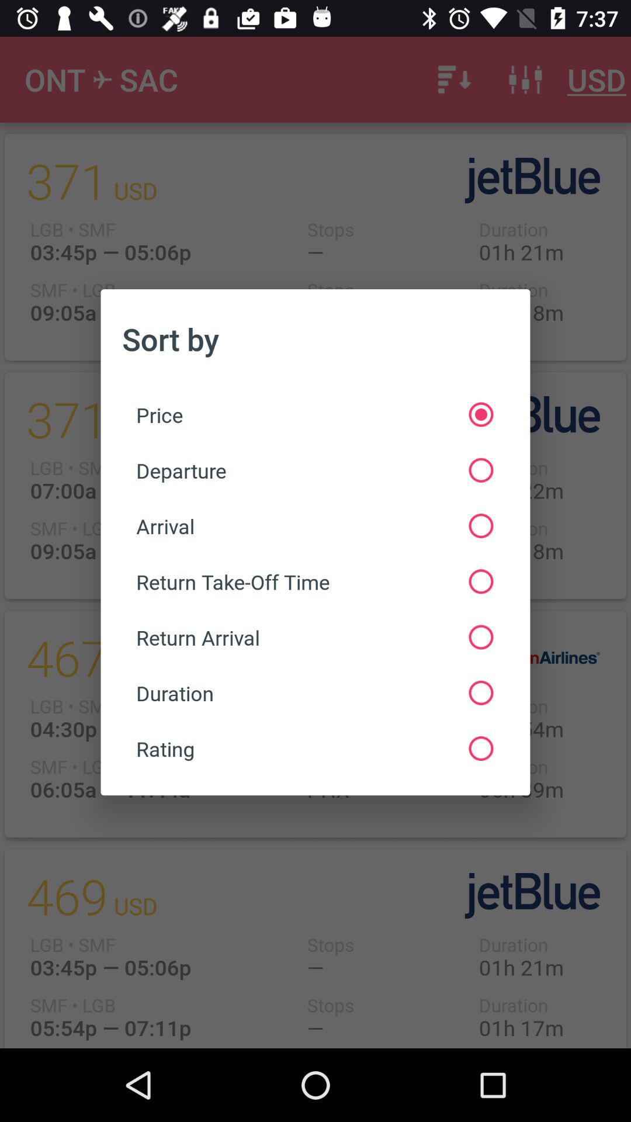 The width and height of the screenshot is (631, 1122). I want to click on jump to price item, so click(314, 415).